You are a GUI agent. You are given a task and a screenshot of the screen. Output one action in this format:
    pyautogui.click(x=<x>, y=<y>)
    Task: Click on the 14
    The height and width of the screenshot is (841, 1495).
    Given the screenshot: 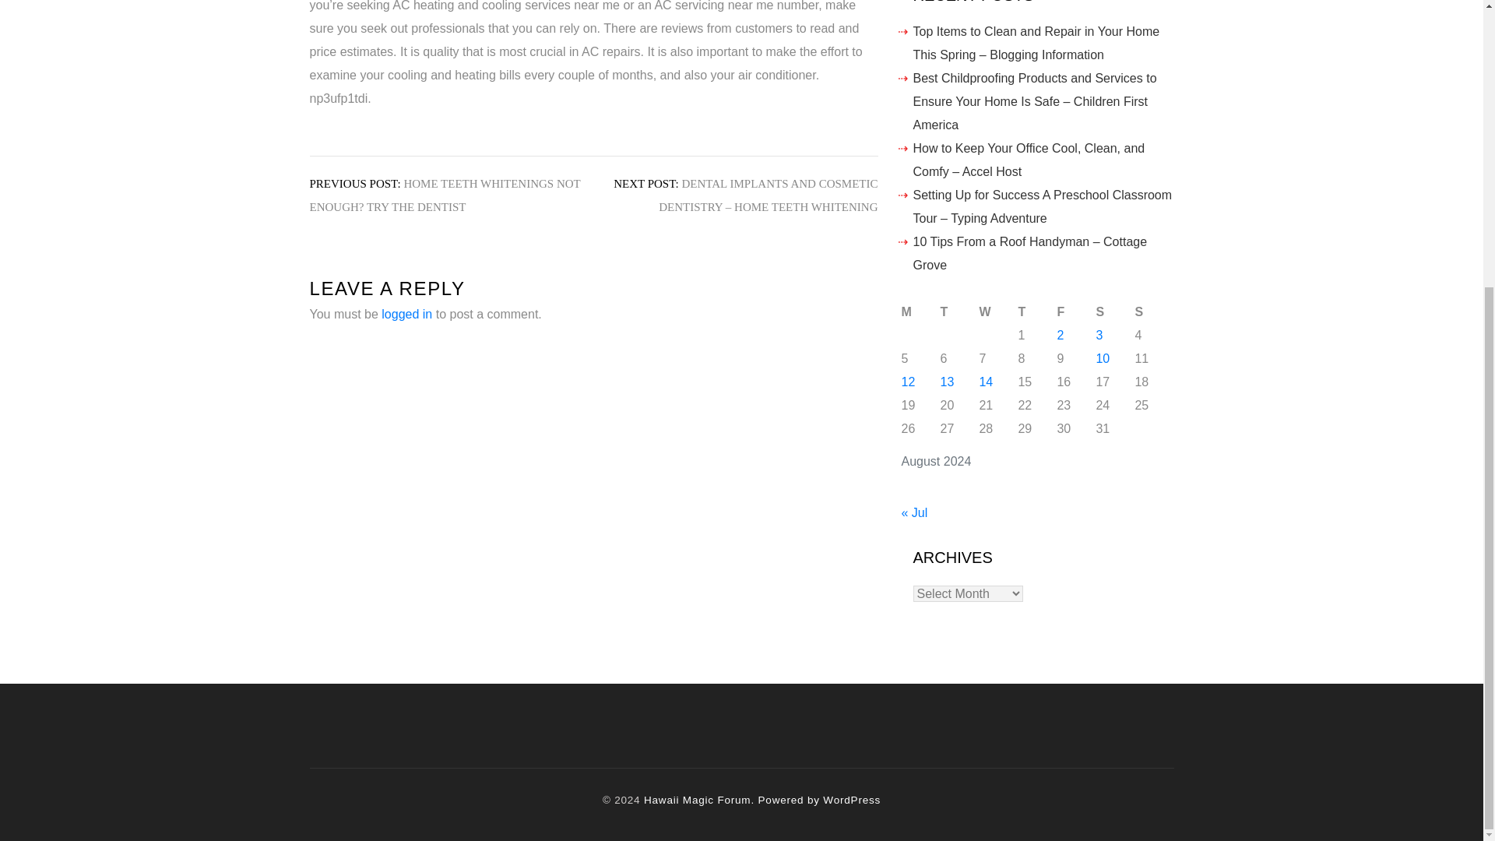 What is the action you would take?
    pyautogui.click(x=986, y=382)
    